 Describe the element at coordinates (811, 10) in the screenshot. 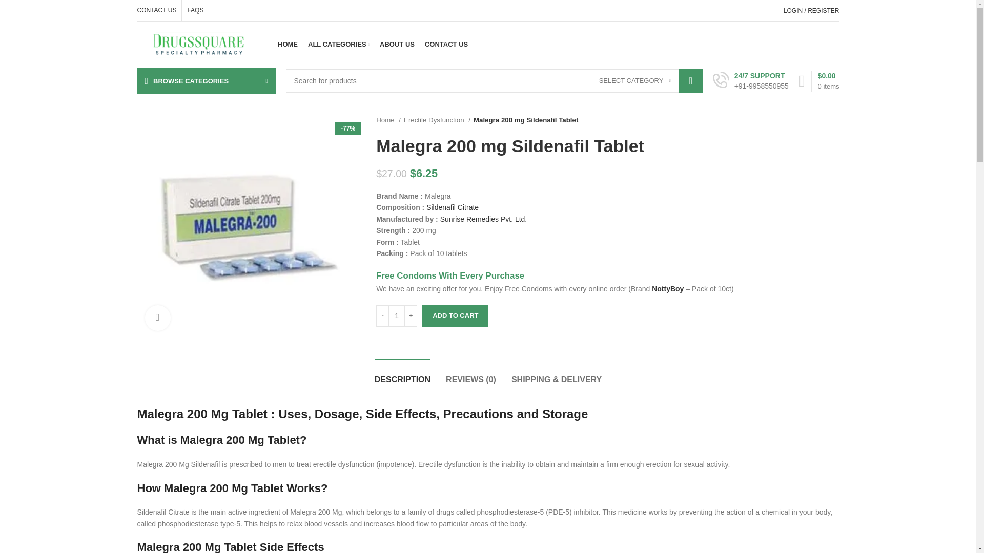

I see `My account` at that location.